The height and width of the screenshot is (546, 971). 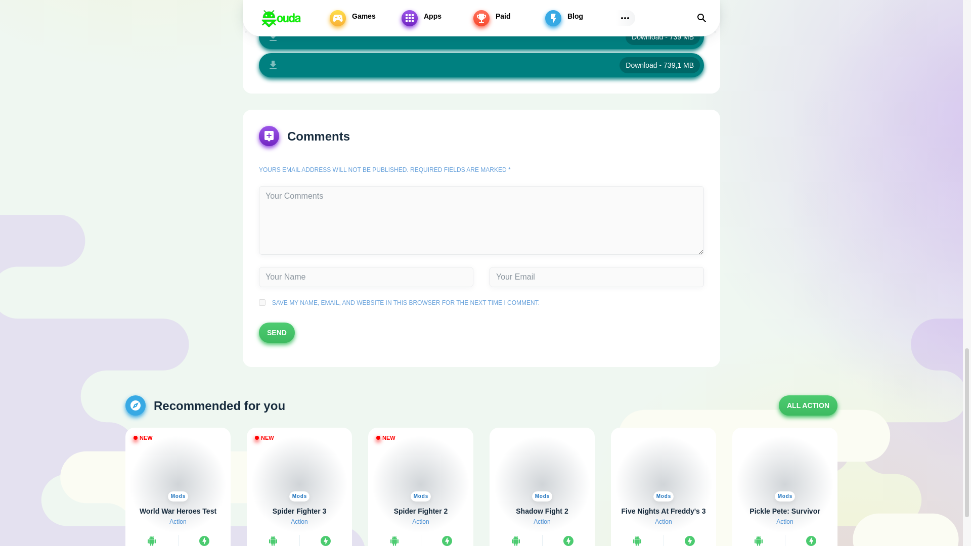 What do you see at coordinates (663, 468) in the screenshot?
I see `five-nights-at-freddy39s-3.png` at bounding box center [663, 468].